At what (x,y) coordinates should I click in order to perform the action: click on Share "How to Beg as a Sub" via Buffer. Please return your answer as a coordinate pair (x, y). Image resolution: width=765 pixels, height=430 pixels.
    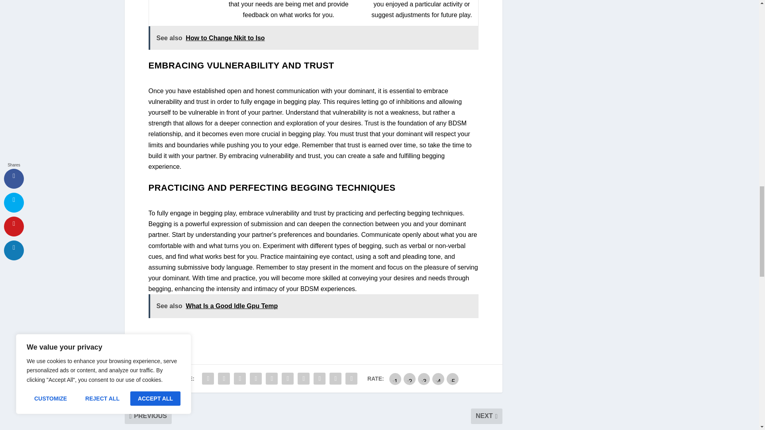
    Looking at the image, I should click on (303, 378).